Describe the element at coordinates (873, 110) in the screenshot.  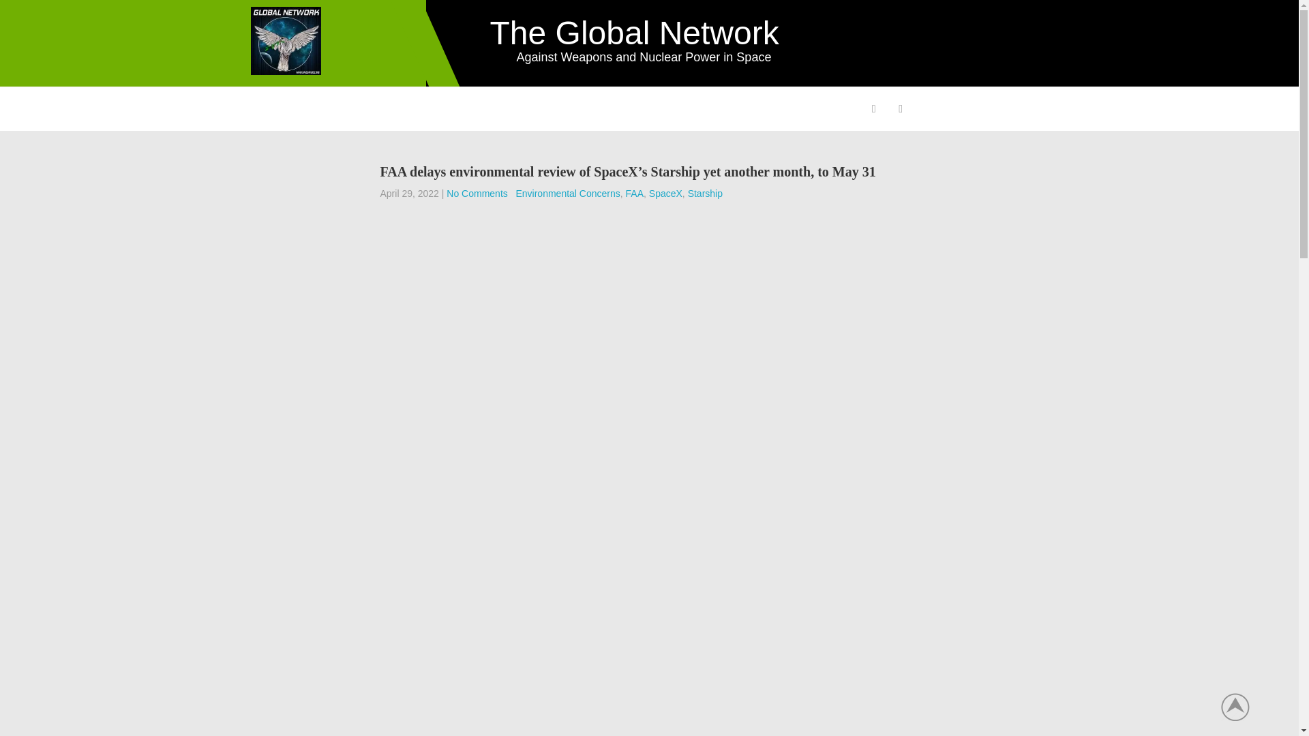
I see `fab fa-facebook-f` at that location.